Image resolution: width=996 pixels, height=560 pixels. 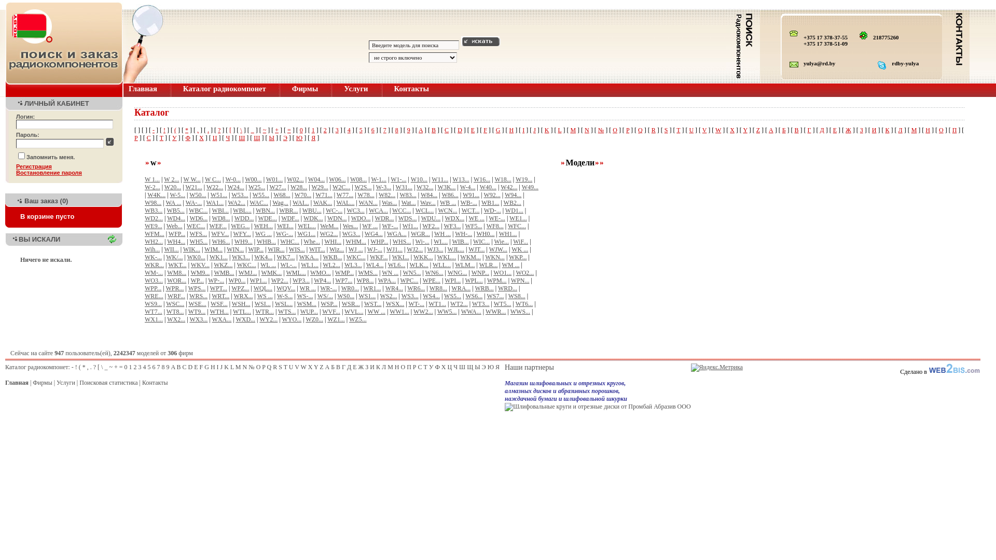 I want to click on WH ..., so click(x=442, y=234).